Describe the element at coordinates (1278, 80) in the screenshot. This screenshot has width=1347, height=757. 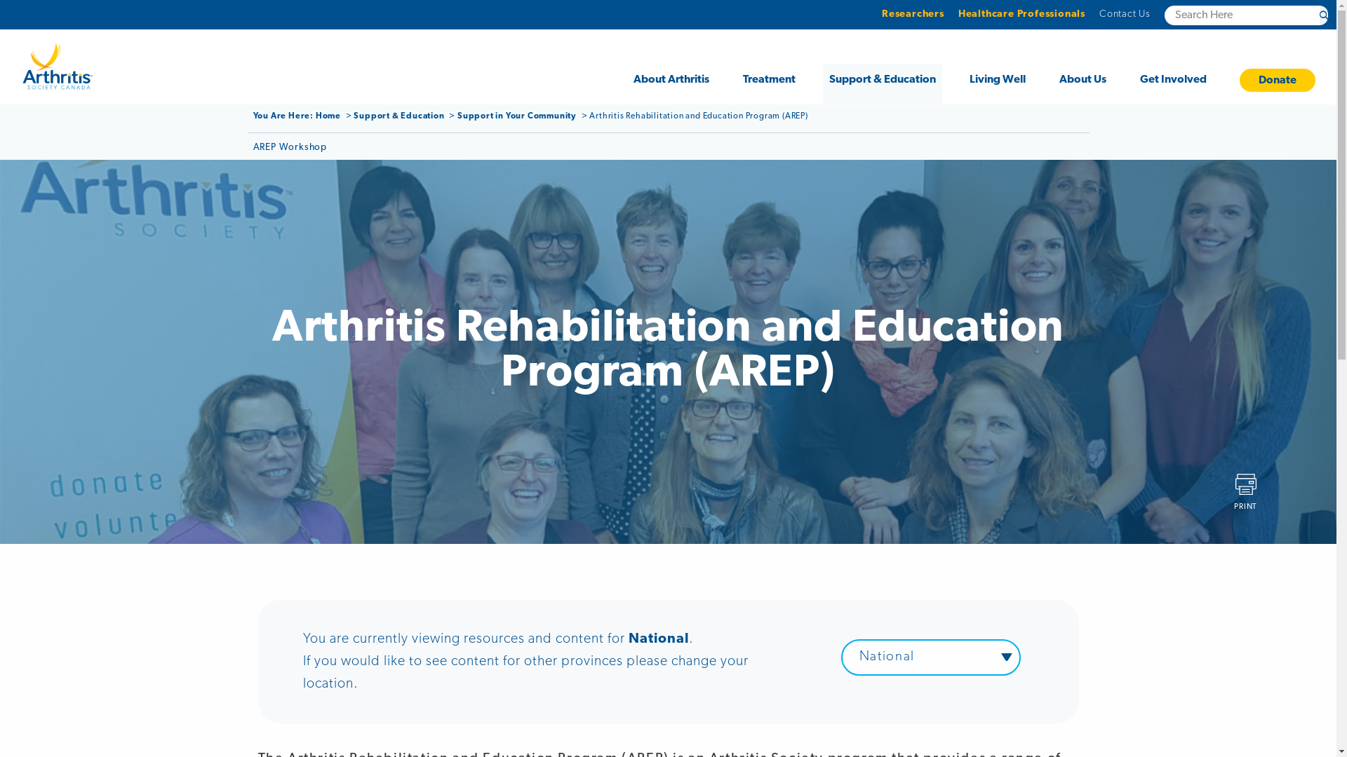
I see `Donate` at that location.